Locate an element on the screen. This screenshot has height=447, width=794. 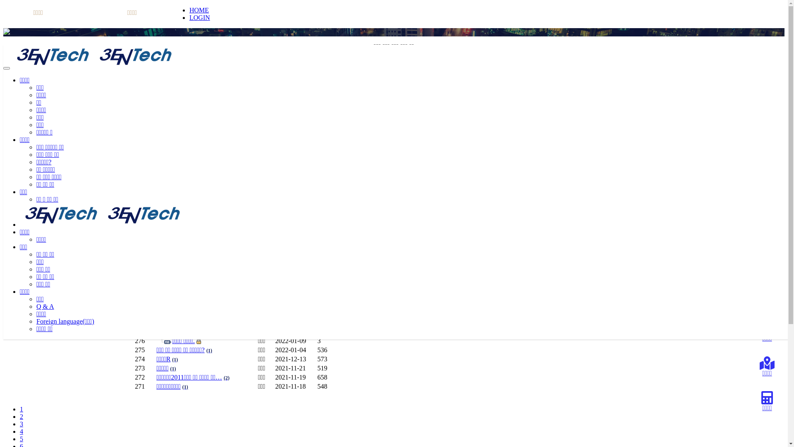
Q & A is located at coordinates (49, 115).